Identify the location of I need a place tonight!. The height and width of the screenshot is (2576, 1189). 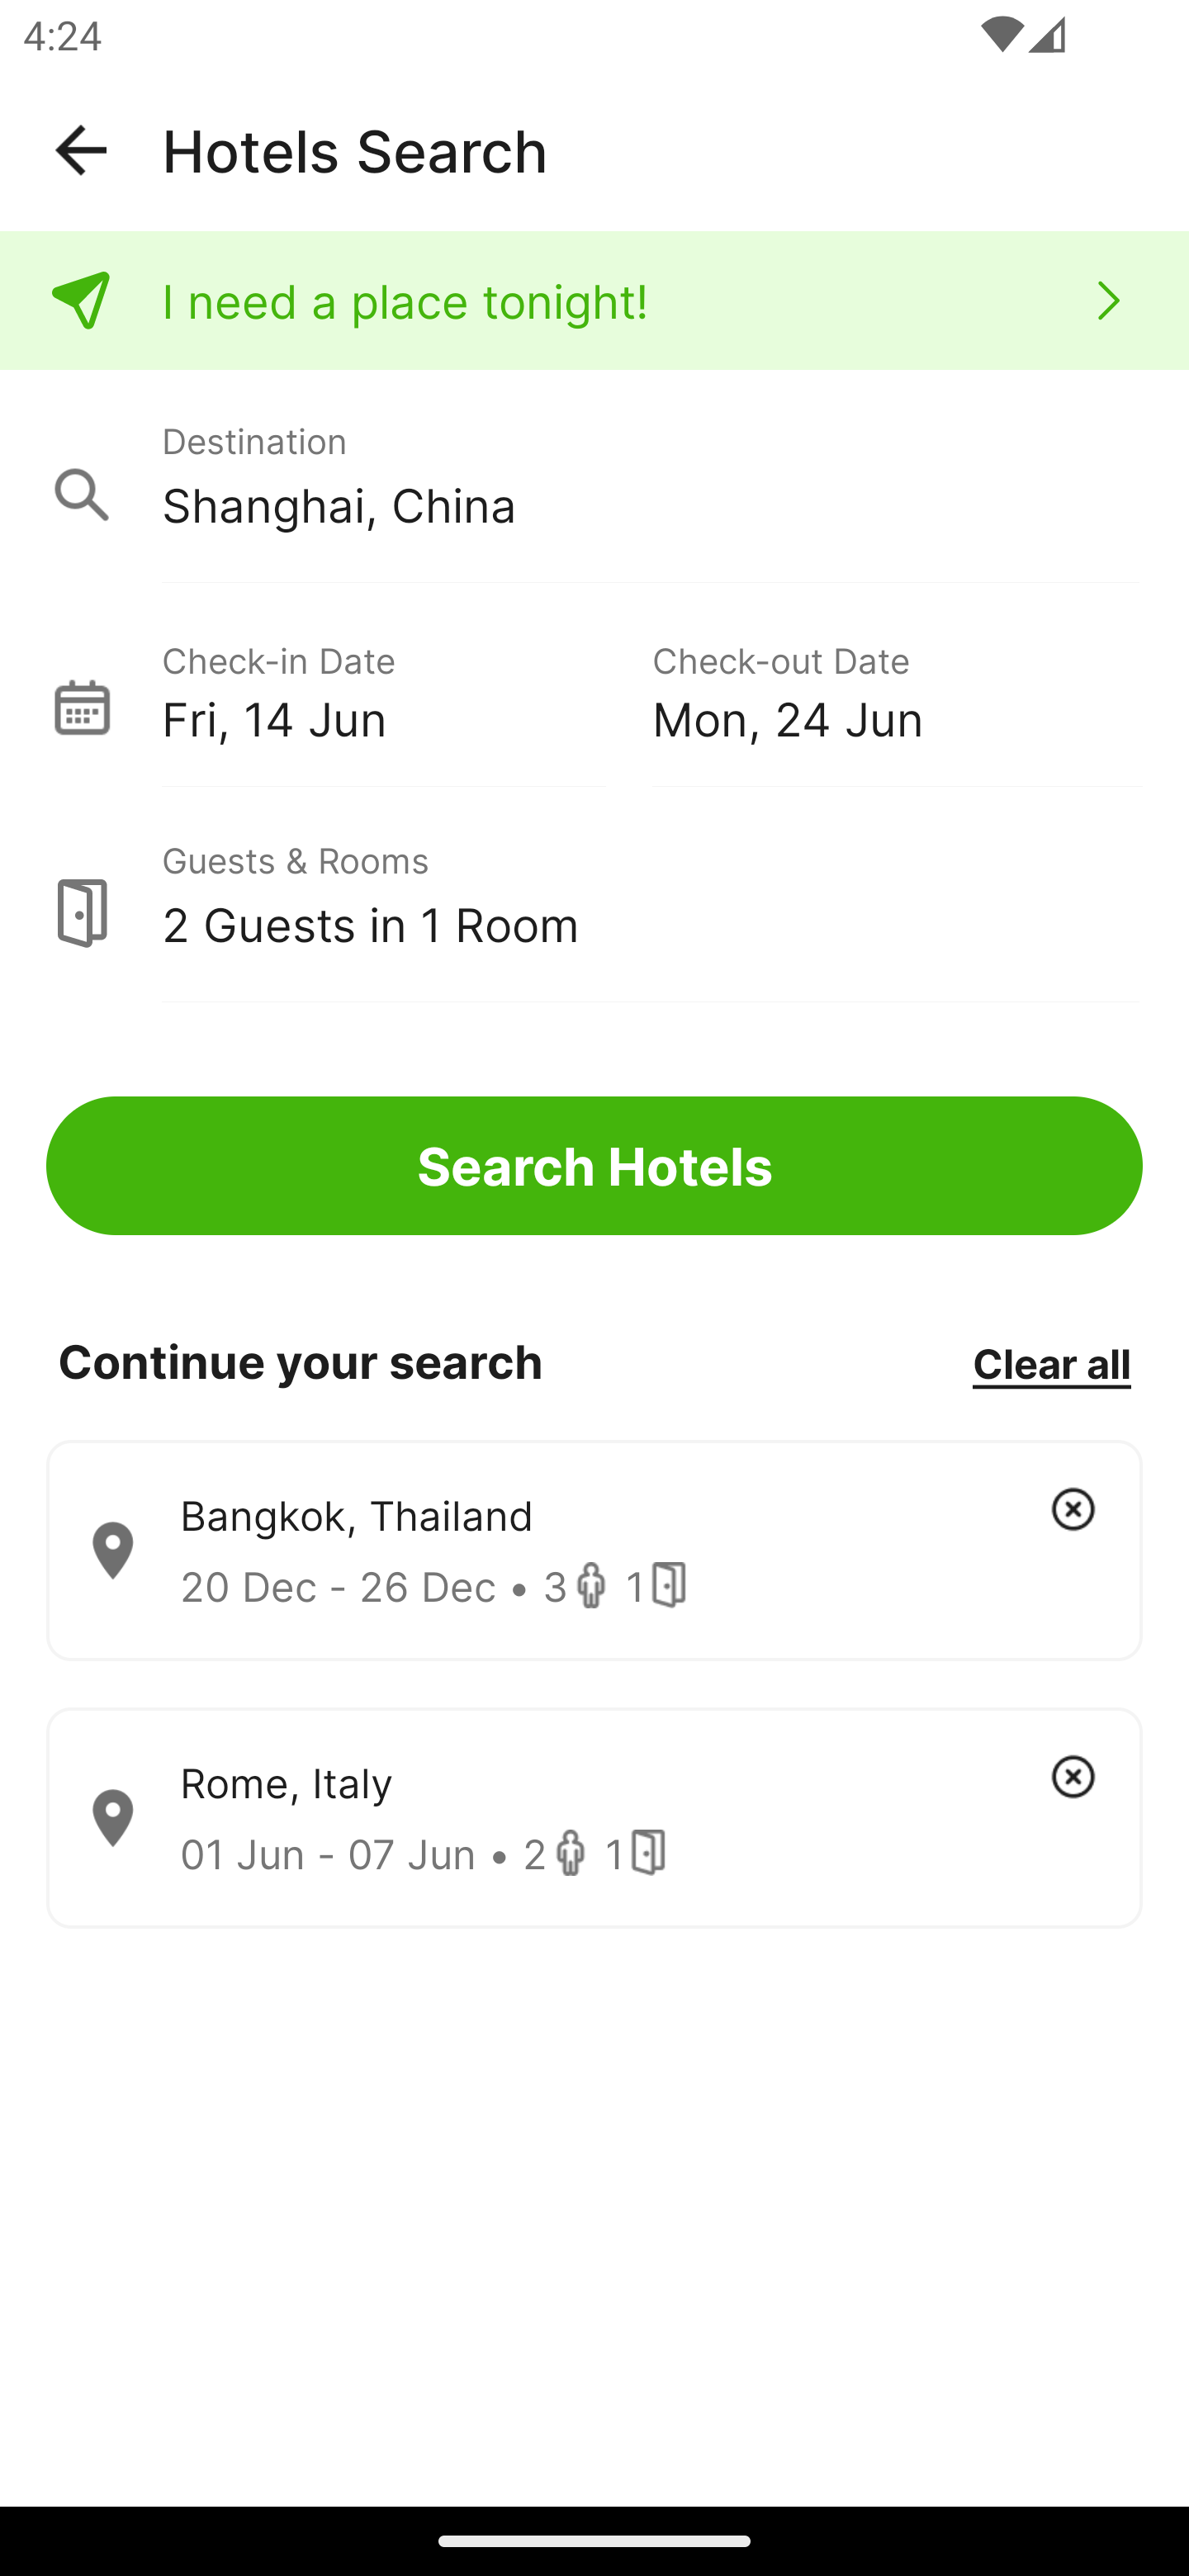
(594, 301).